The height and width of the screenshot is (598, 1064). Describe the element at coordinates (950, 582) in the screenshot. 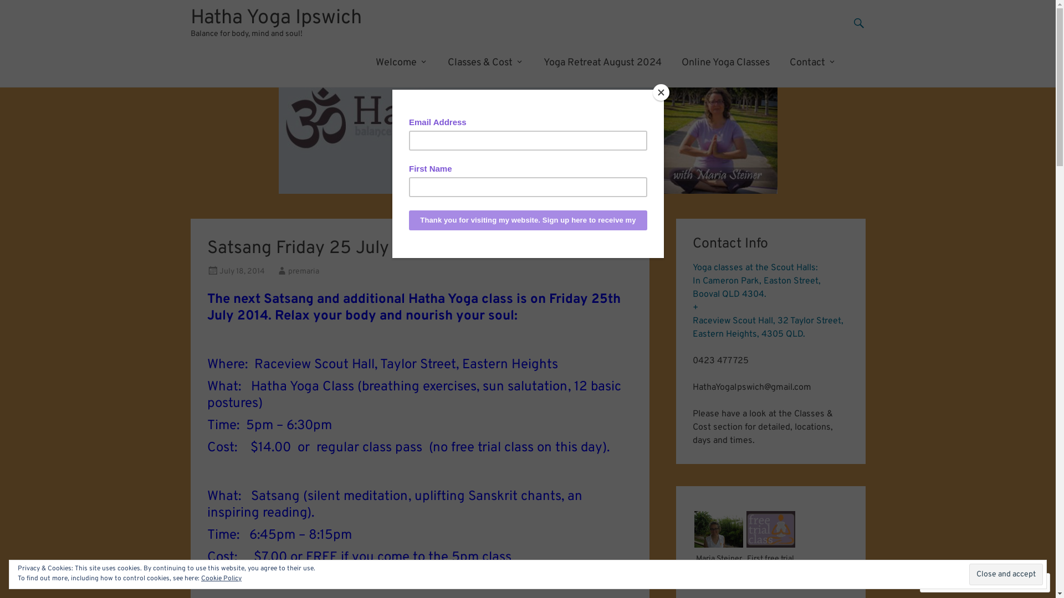

I see `Comment` at that location.